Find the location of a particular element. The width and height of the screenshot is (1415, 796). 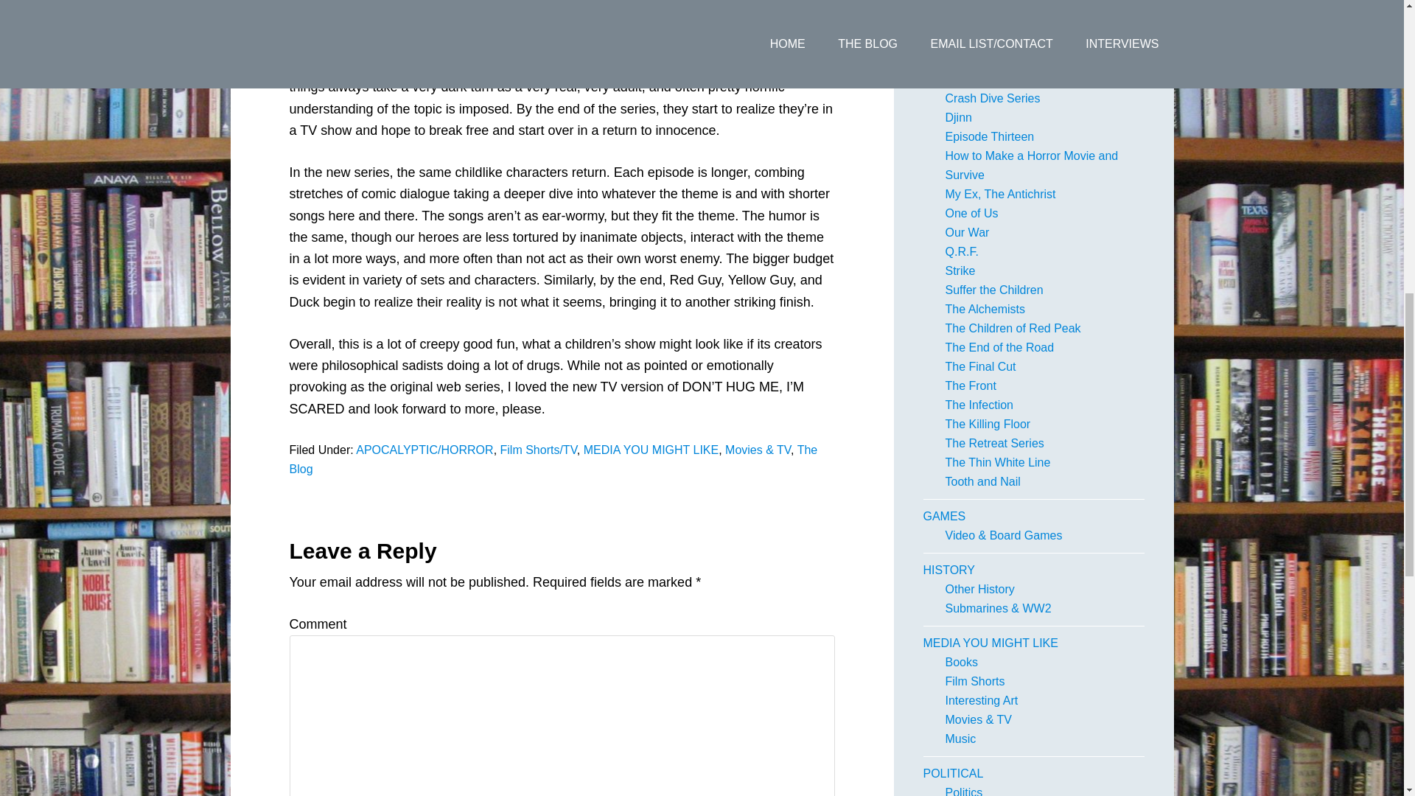

MEDIA YOU MIGHT LIKE is located at coordinates (651, 450).